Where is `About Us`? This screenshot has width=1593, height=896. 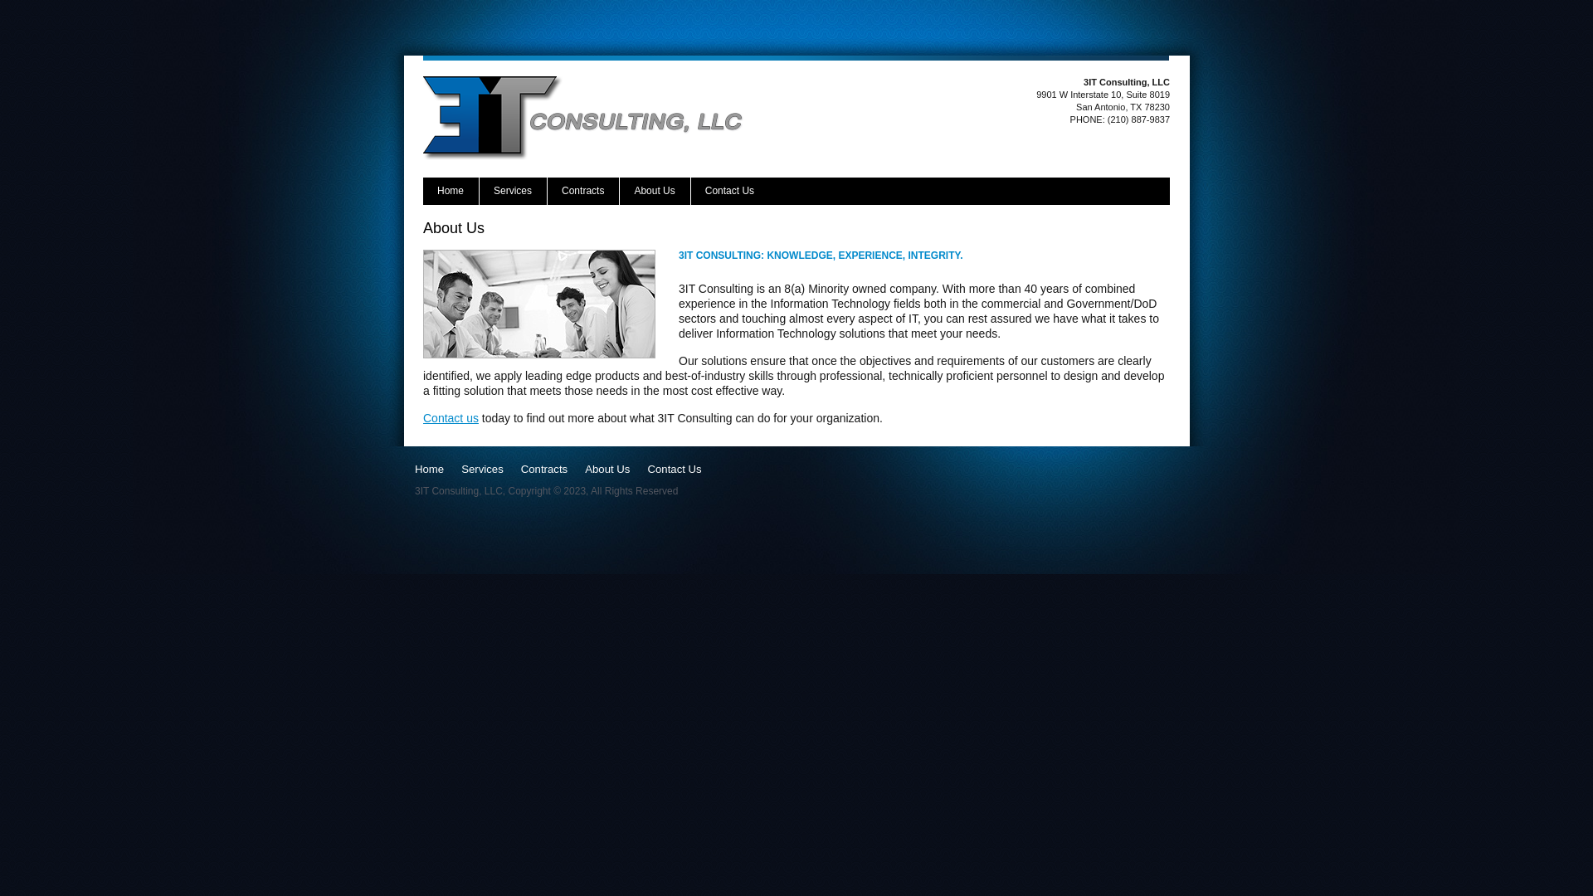
About Us is located at coordinates (655, 191).